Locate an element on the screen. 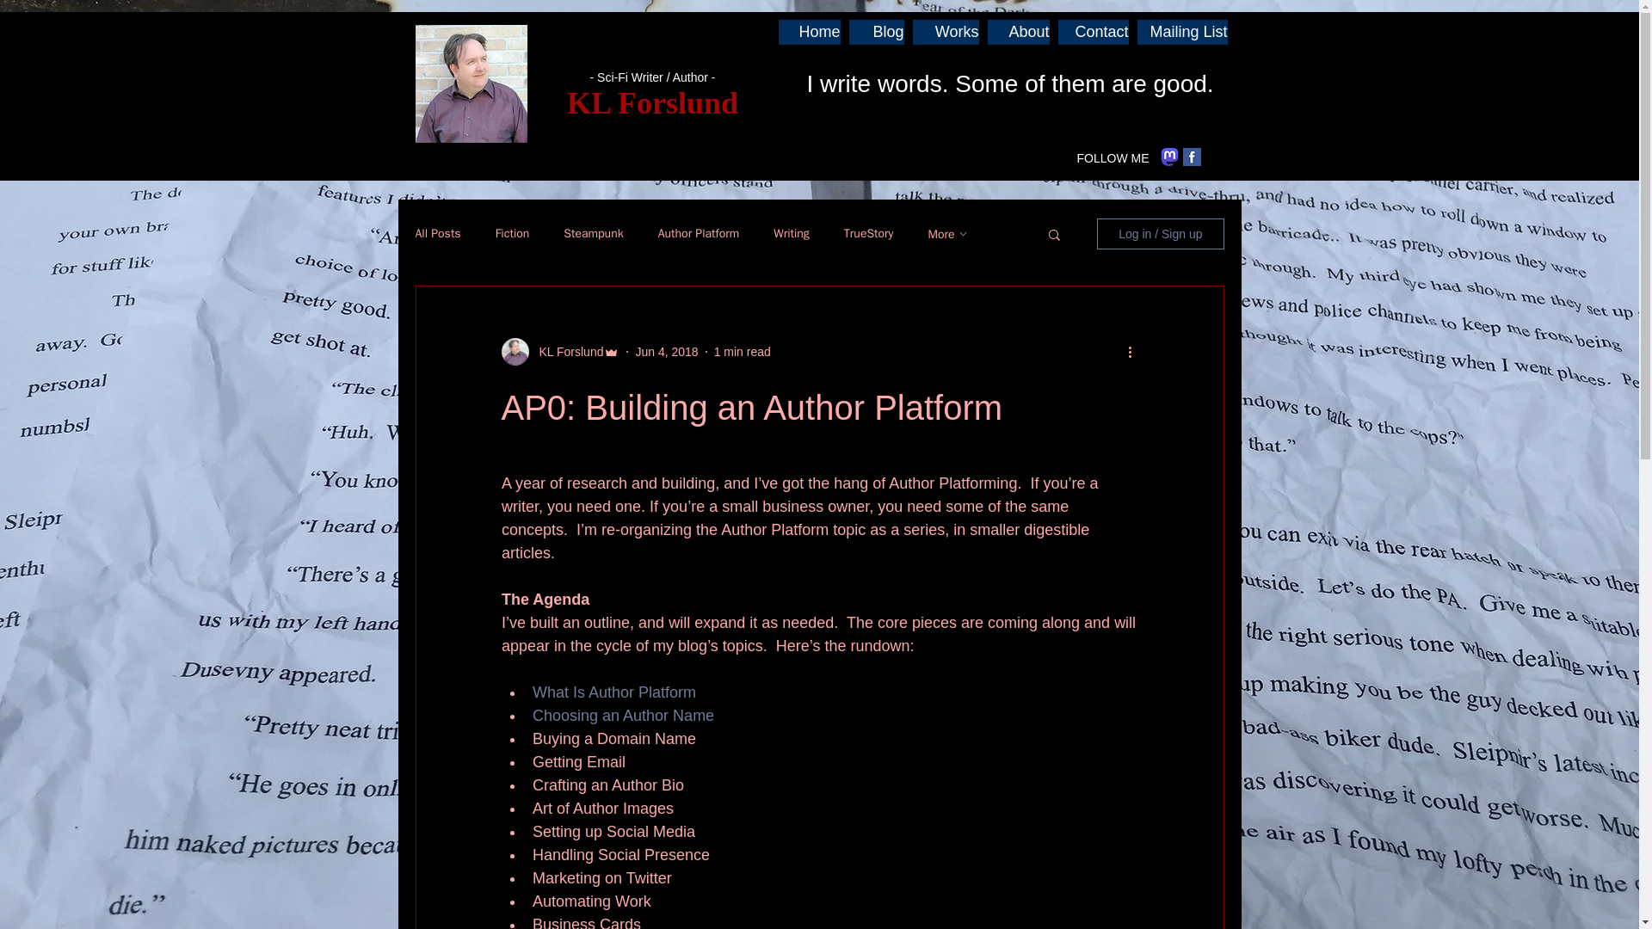 This screenshot has height=929, width=1652. Choosing an Author Name is located at coordinates (623, 716).